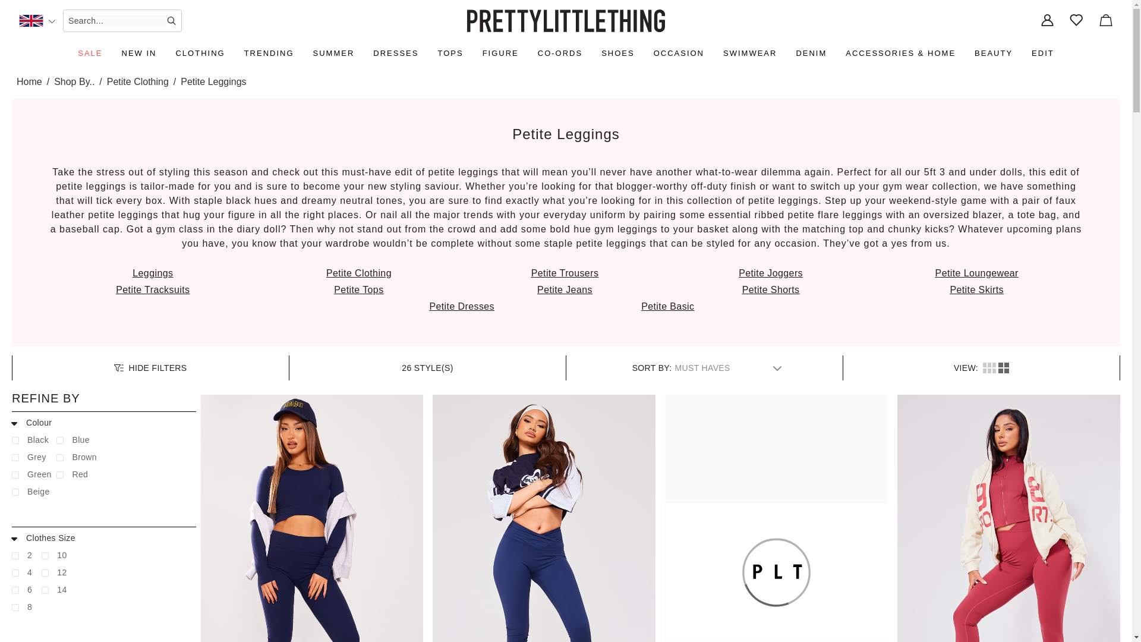  I want to click on FIGURE, so click(500, 53).